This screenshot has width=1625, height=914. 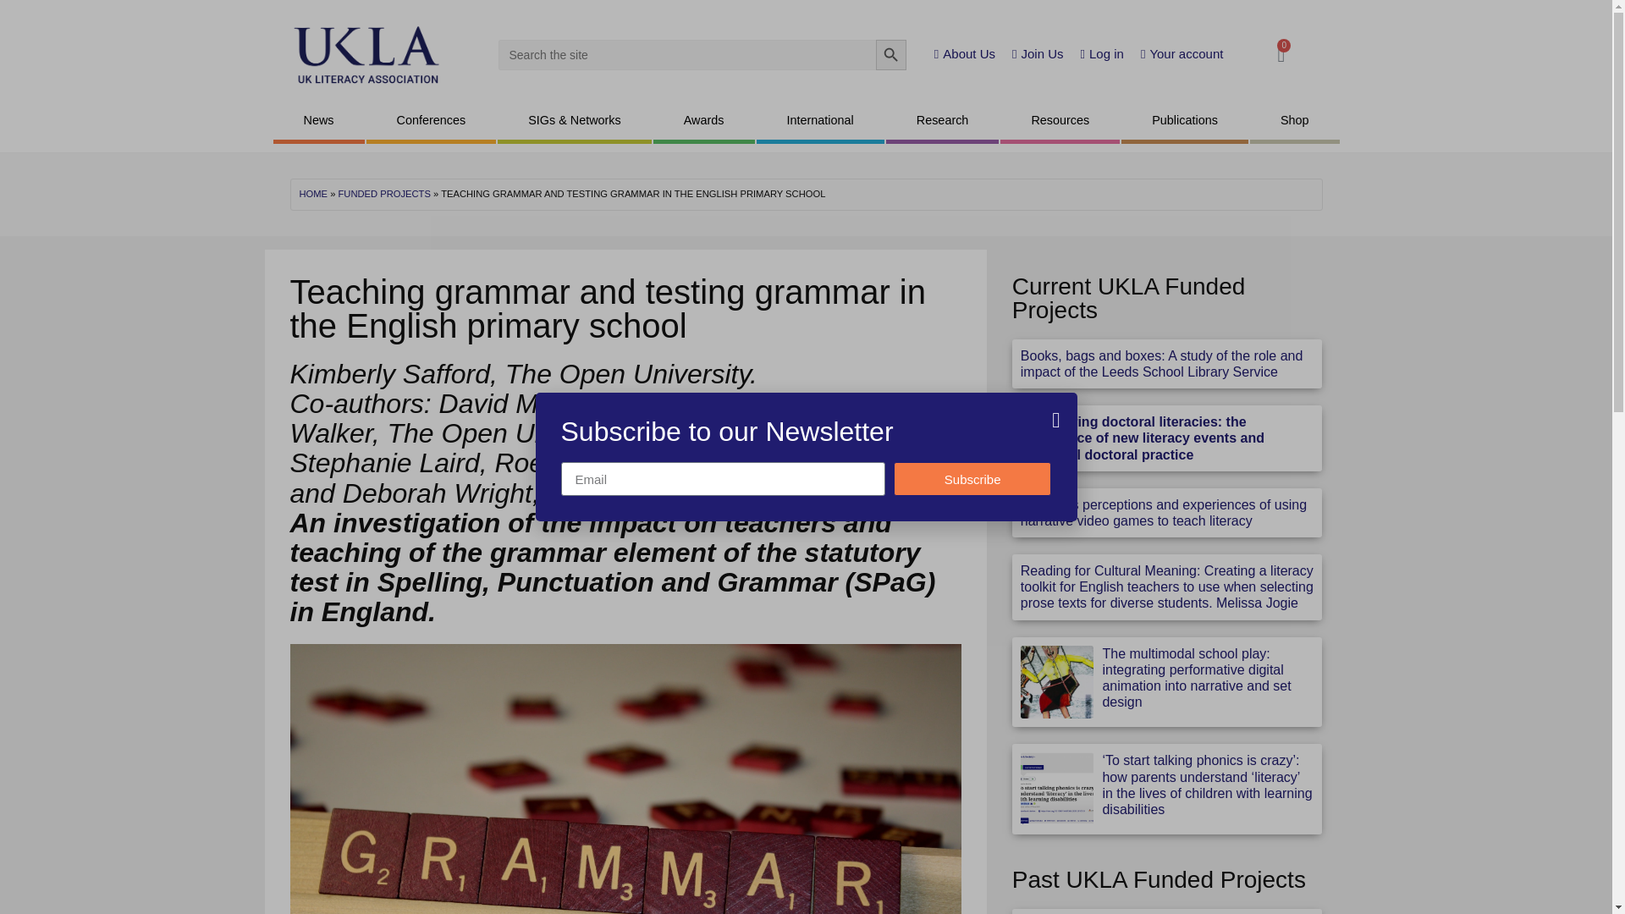 What do you see at coordinates (1294, 122) in the screenshot?
I see `Shop` at bounding box center [1294, 122].